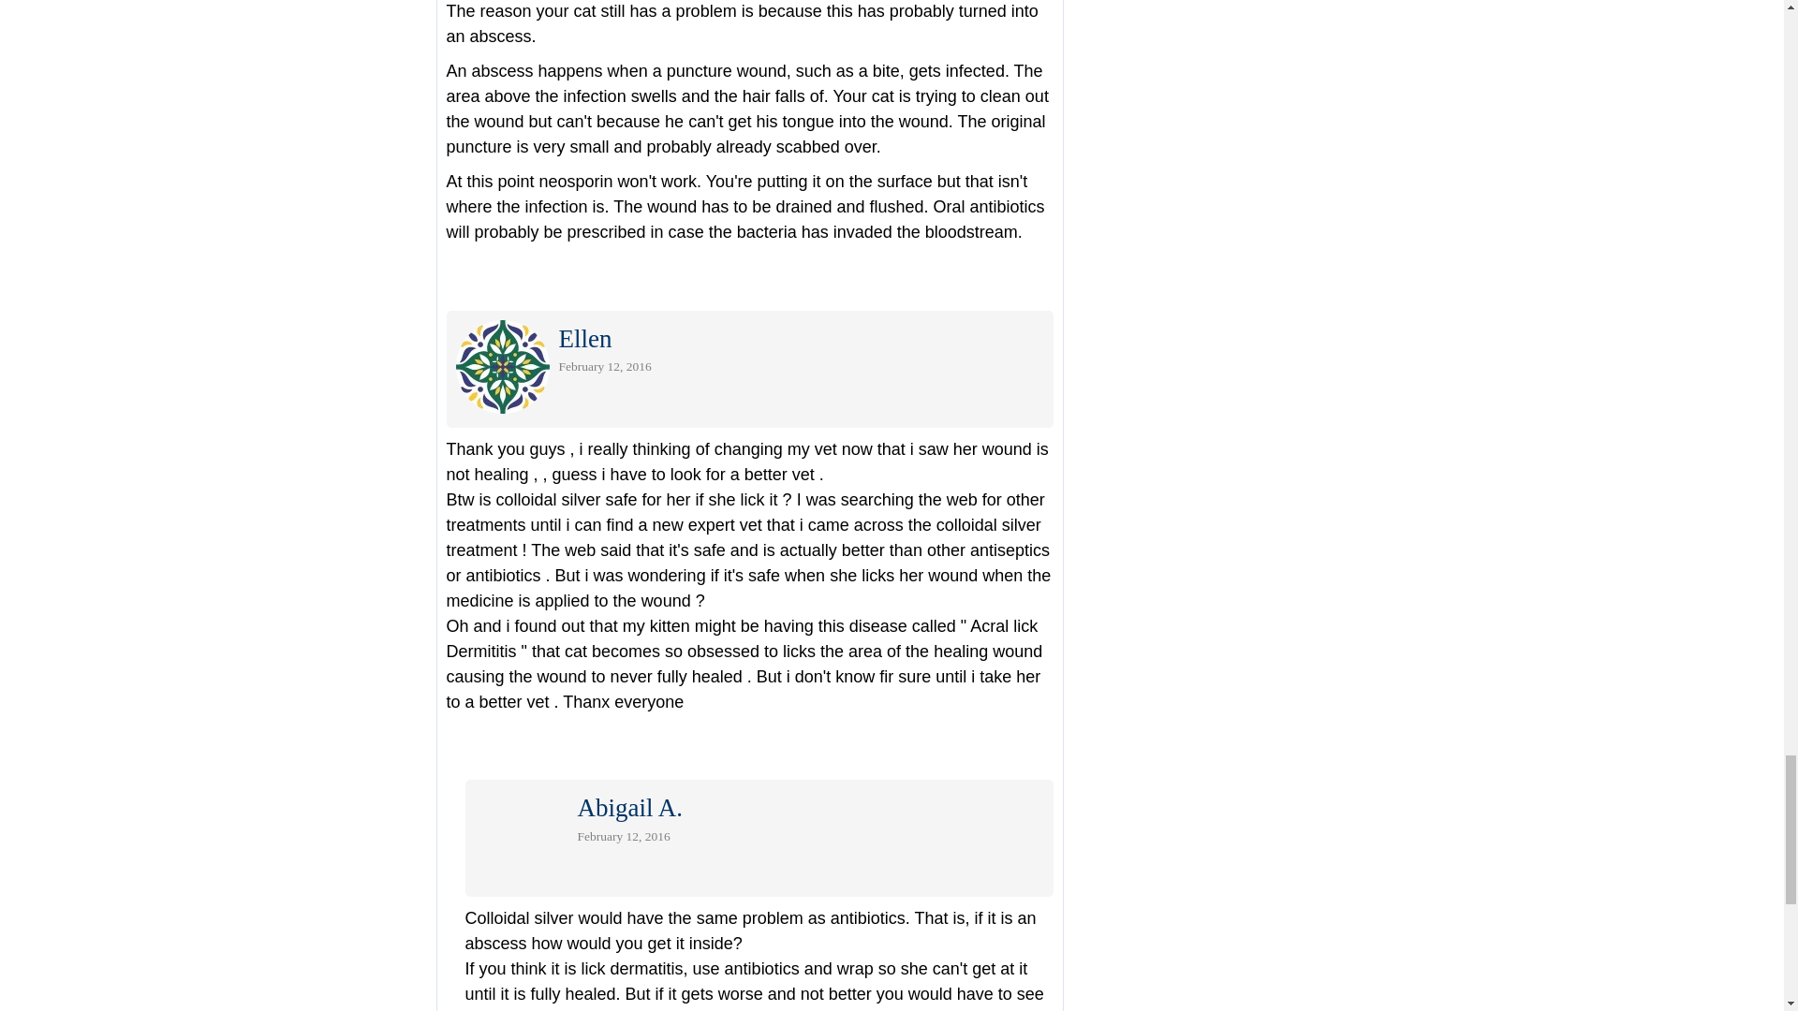 The height and width of the screenshot is (1011, 1798). Describe the element at coordinates (584, 343) in the screenshot. I see `Ellen` at that location.